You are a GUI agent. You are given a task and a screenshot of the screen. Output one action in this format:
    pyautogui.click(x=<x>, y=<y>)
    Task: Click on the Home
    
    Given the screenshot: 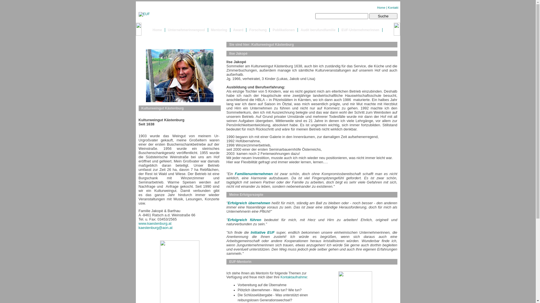 What is the action you would take?
    pyautogui.click(x=381, y=8)
    